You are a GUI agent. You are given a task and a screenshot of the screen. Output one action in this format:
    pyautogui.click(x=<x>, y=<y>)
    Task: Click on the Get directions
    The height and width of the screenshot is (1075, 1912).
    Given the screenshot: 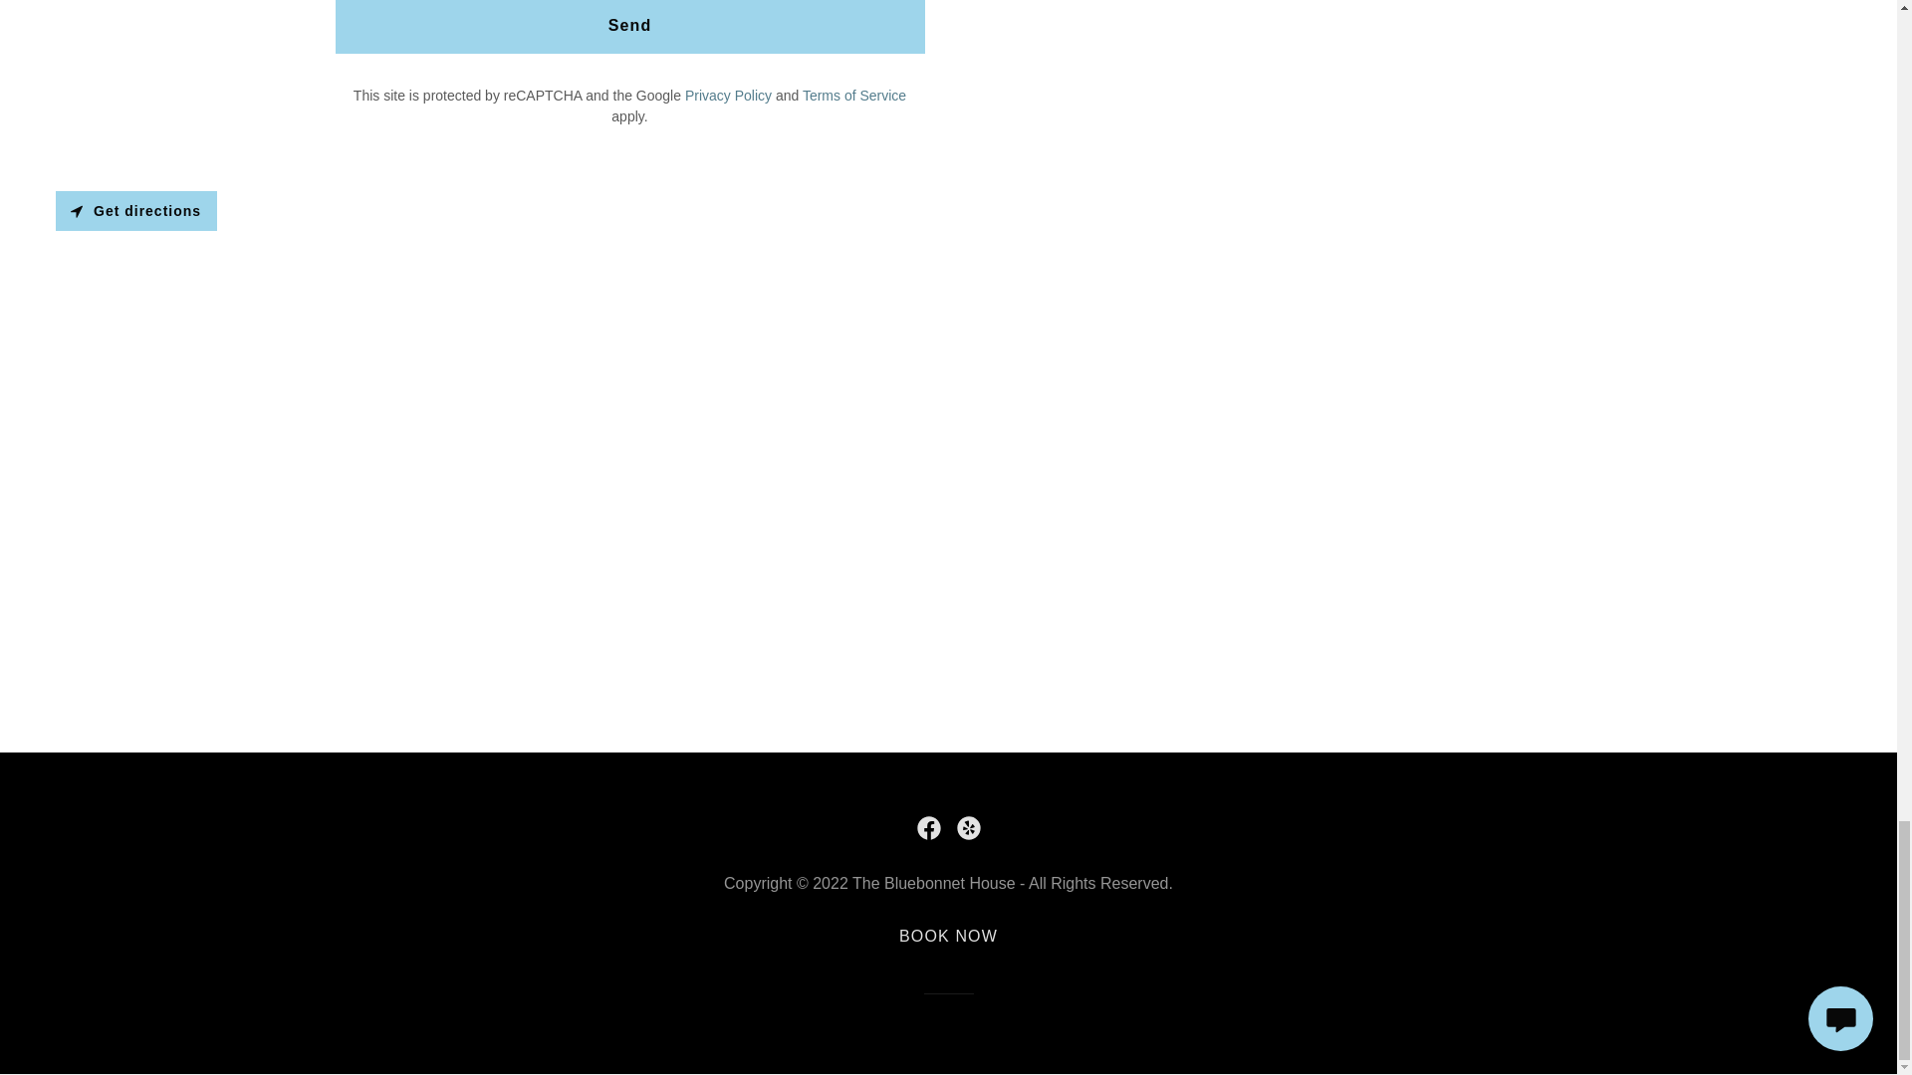 What is the action you would take?
    pyautogui.click(x=135, y=211)
    